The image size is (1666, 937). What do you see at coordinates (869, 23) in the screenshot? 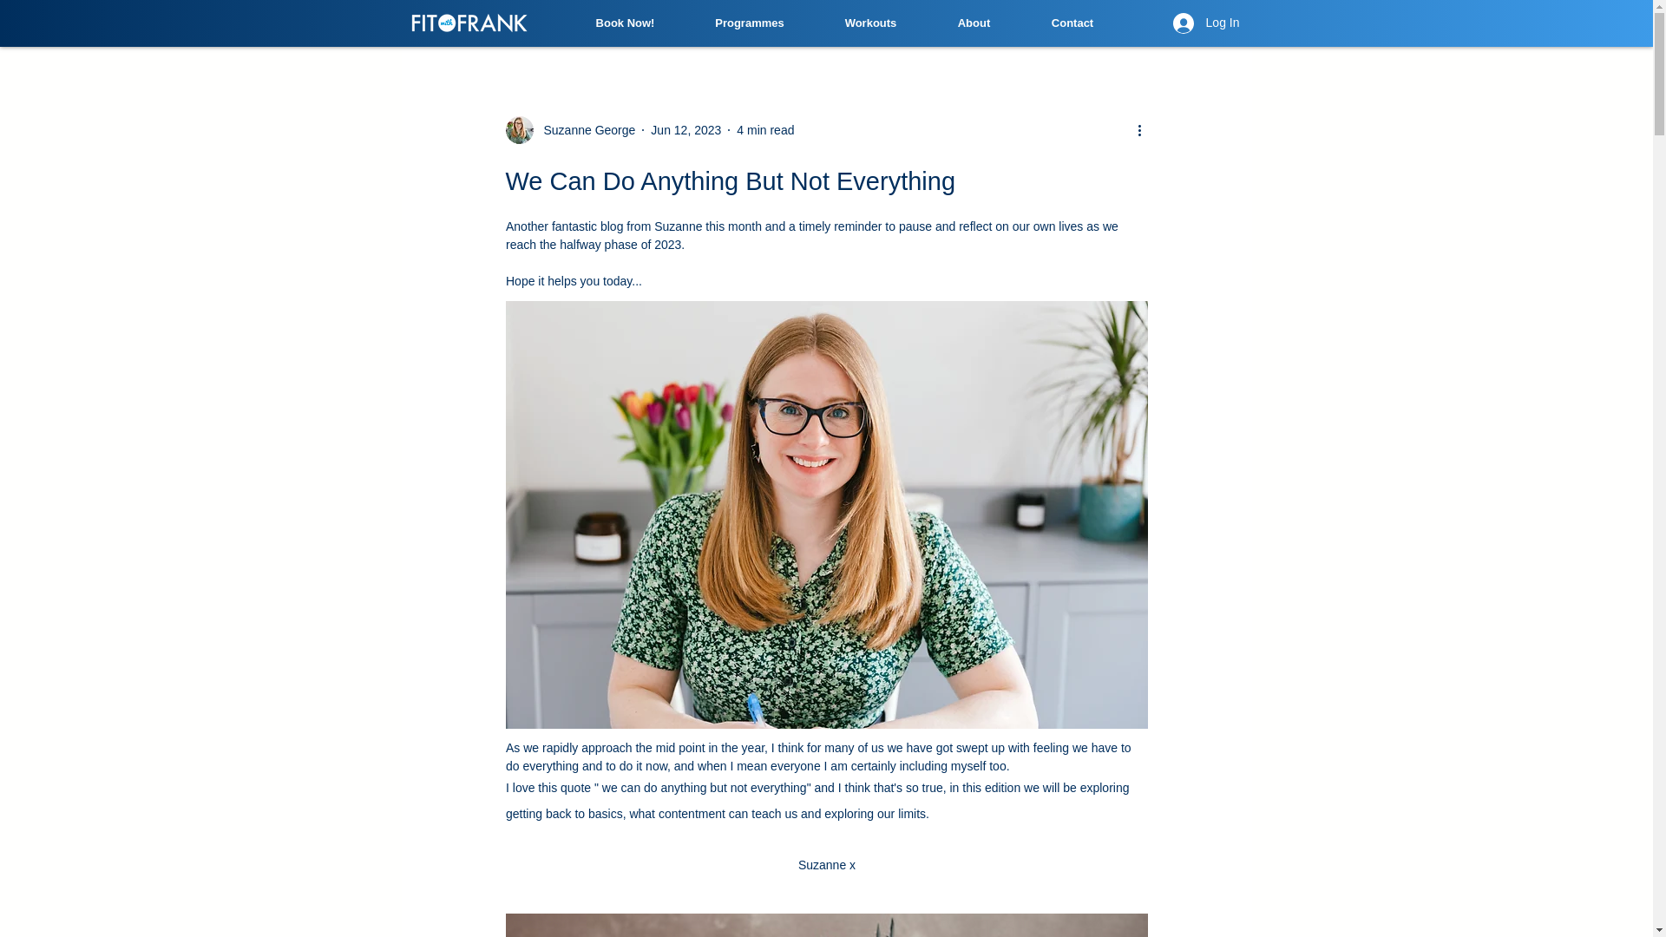
I see `Workouts` at bounding box center [869, 23].